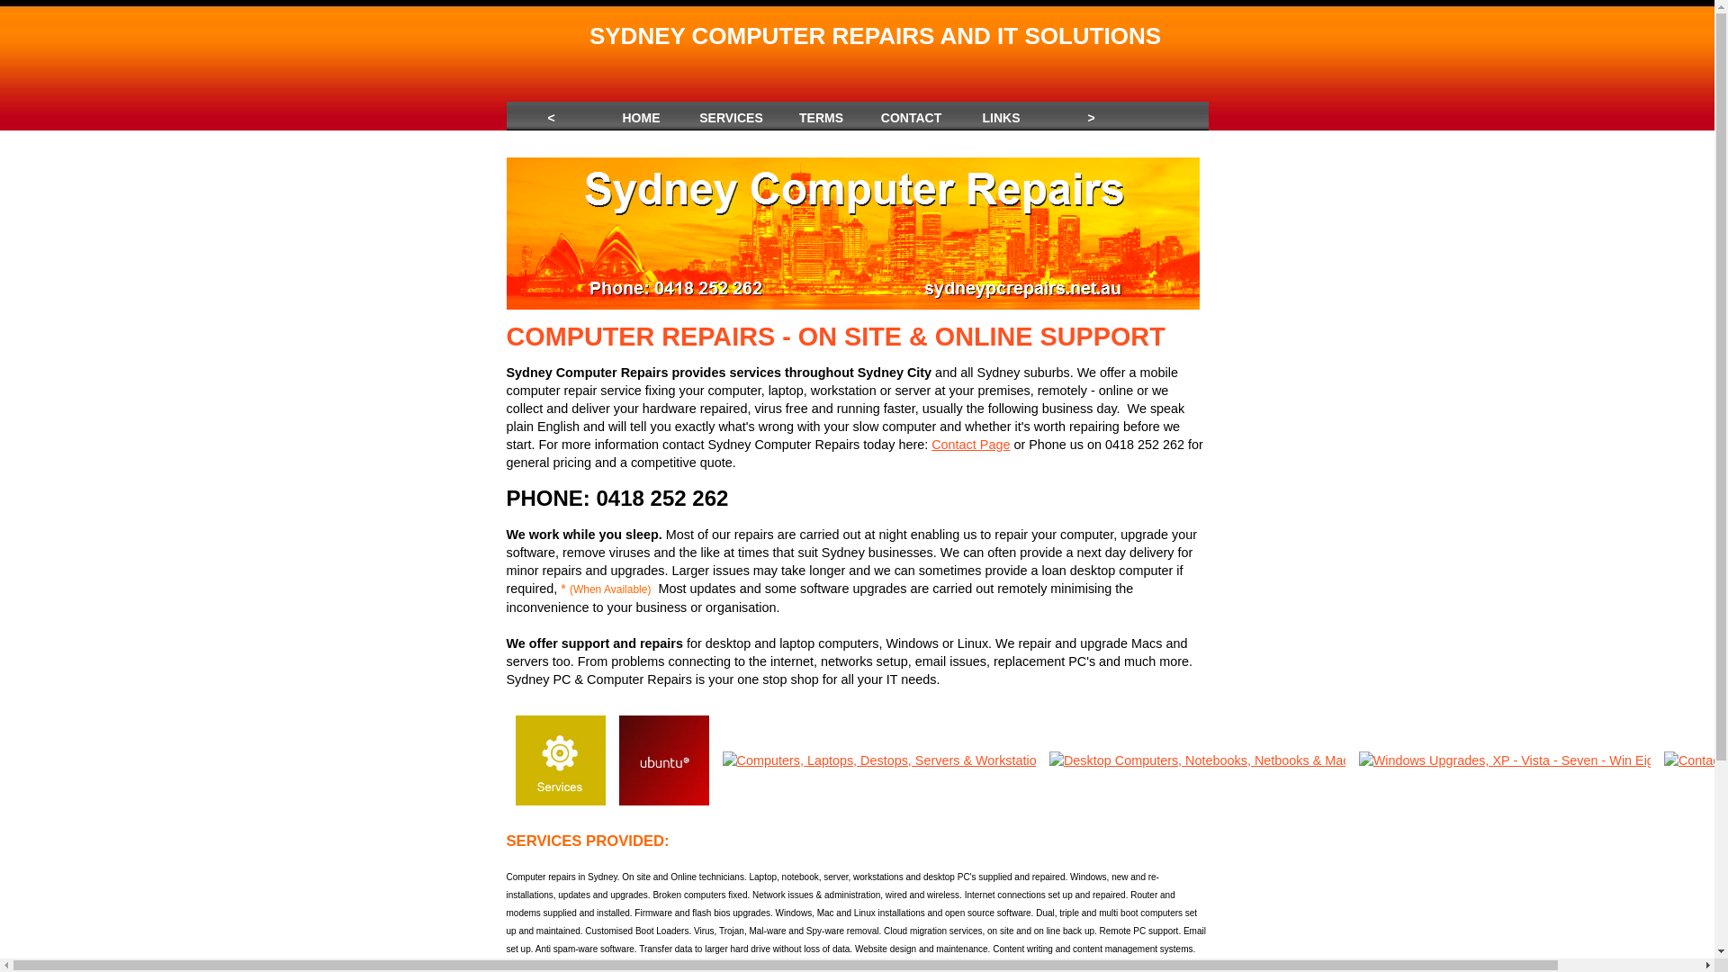  What do you see at coordinates (821, 114) in the screenshot?
I see `TERMS` at bounding box center [821, 114].